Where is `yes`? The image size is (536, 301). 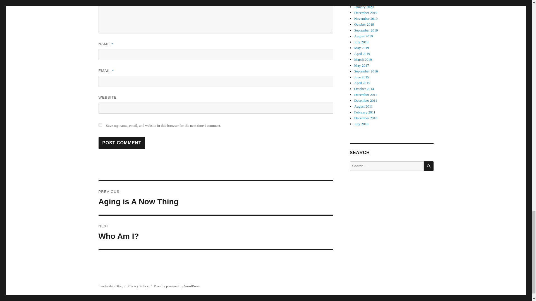
yes is located at coordinates (216, 198).